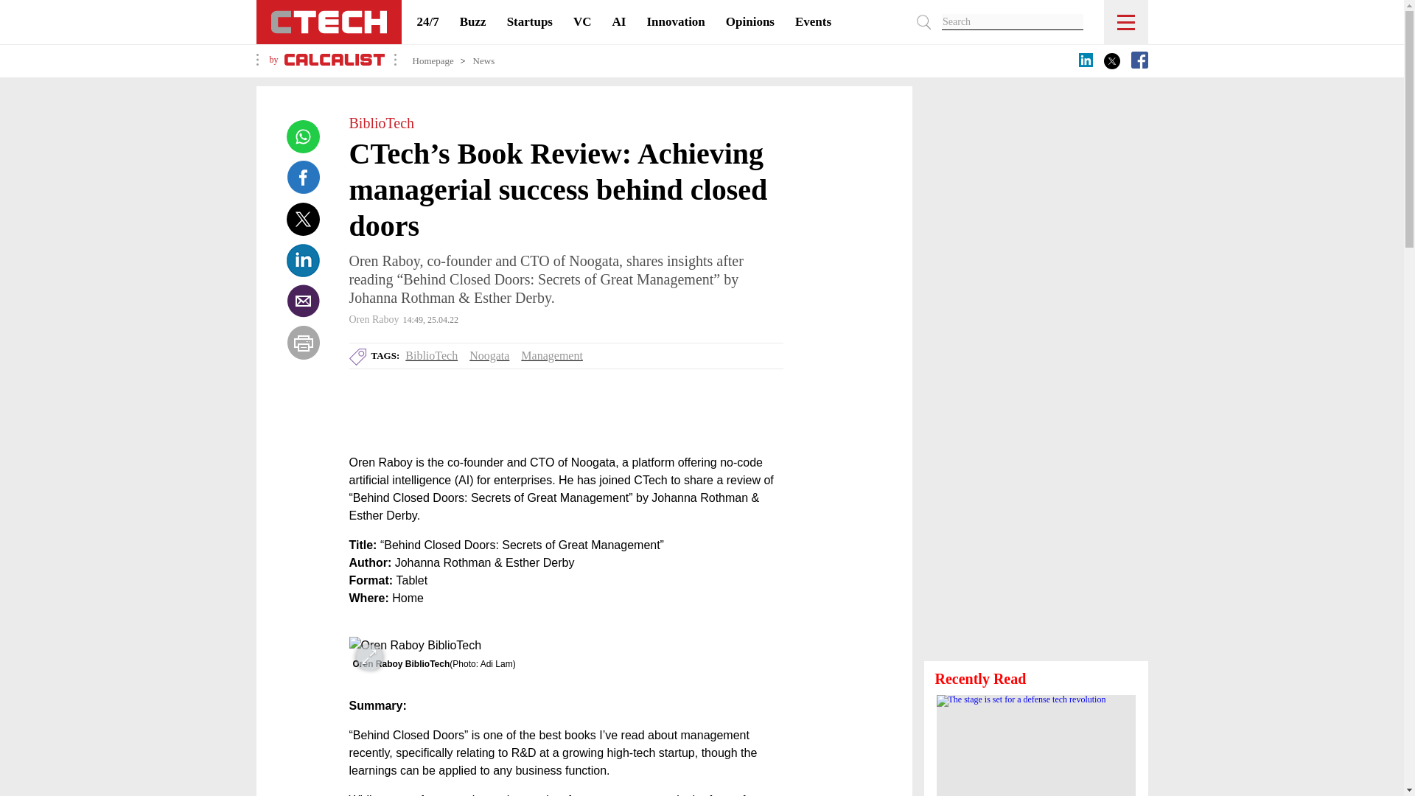 Image resolution: width=1415 pixels, height=796 pixels. What do you see at coordinates (619, 21) in the screenshot?
I see `AI` at bounding box center [619, 21].